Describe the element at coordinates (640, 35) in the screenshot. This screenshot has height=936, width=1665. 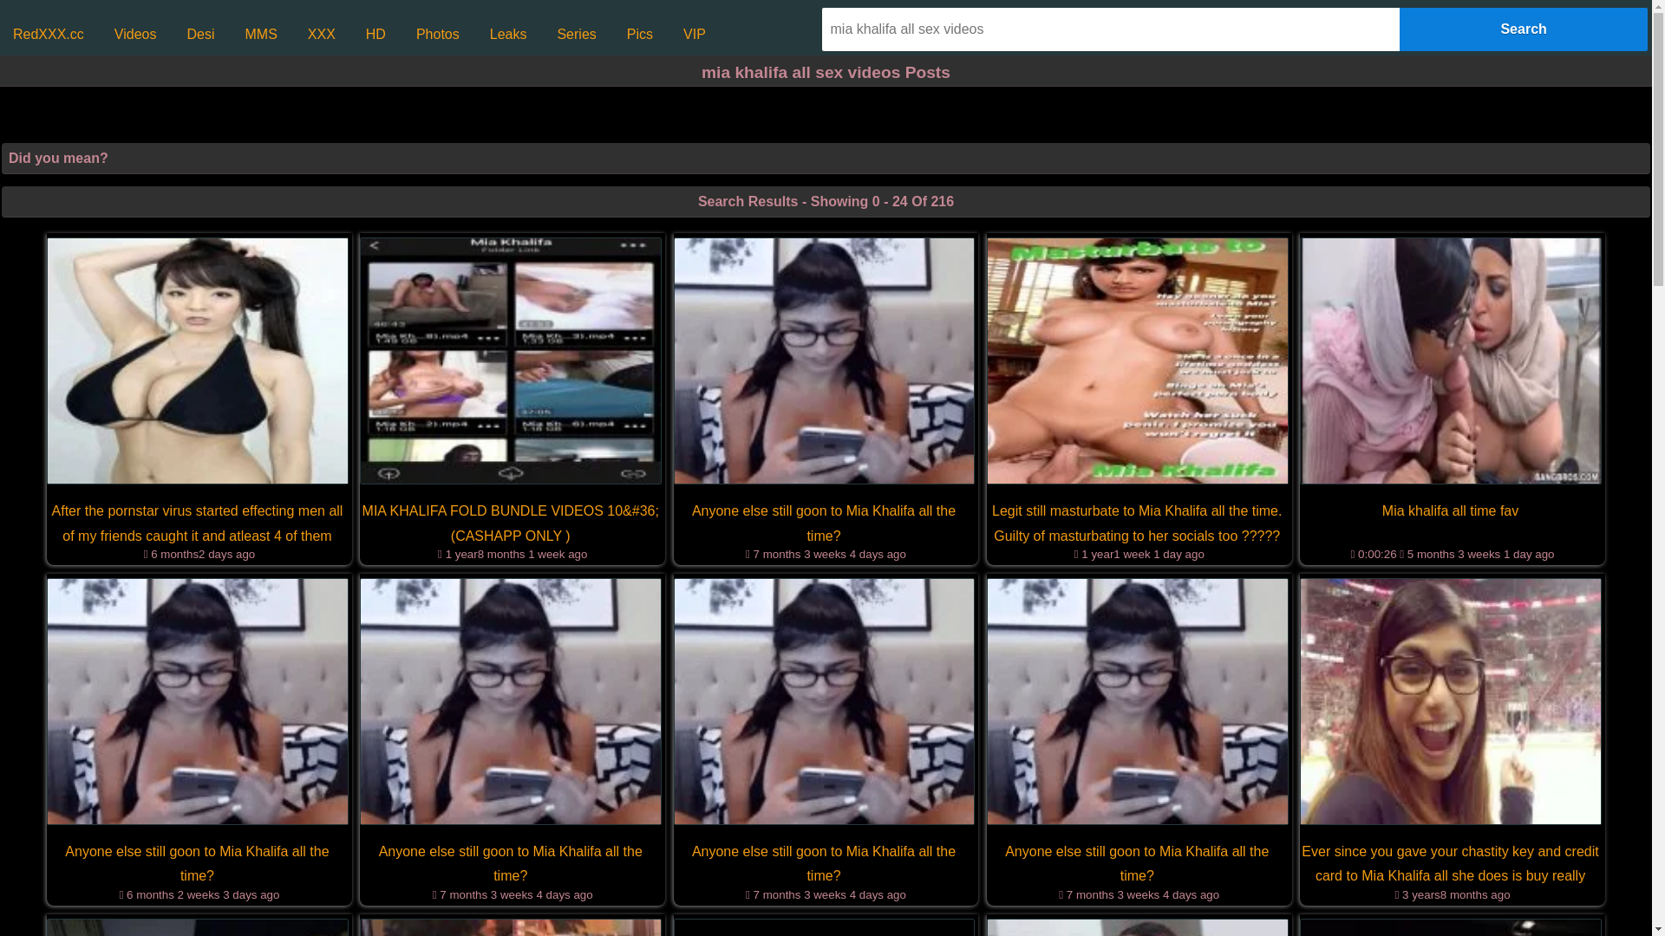
I see `Pics` at that location.